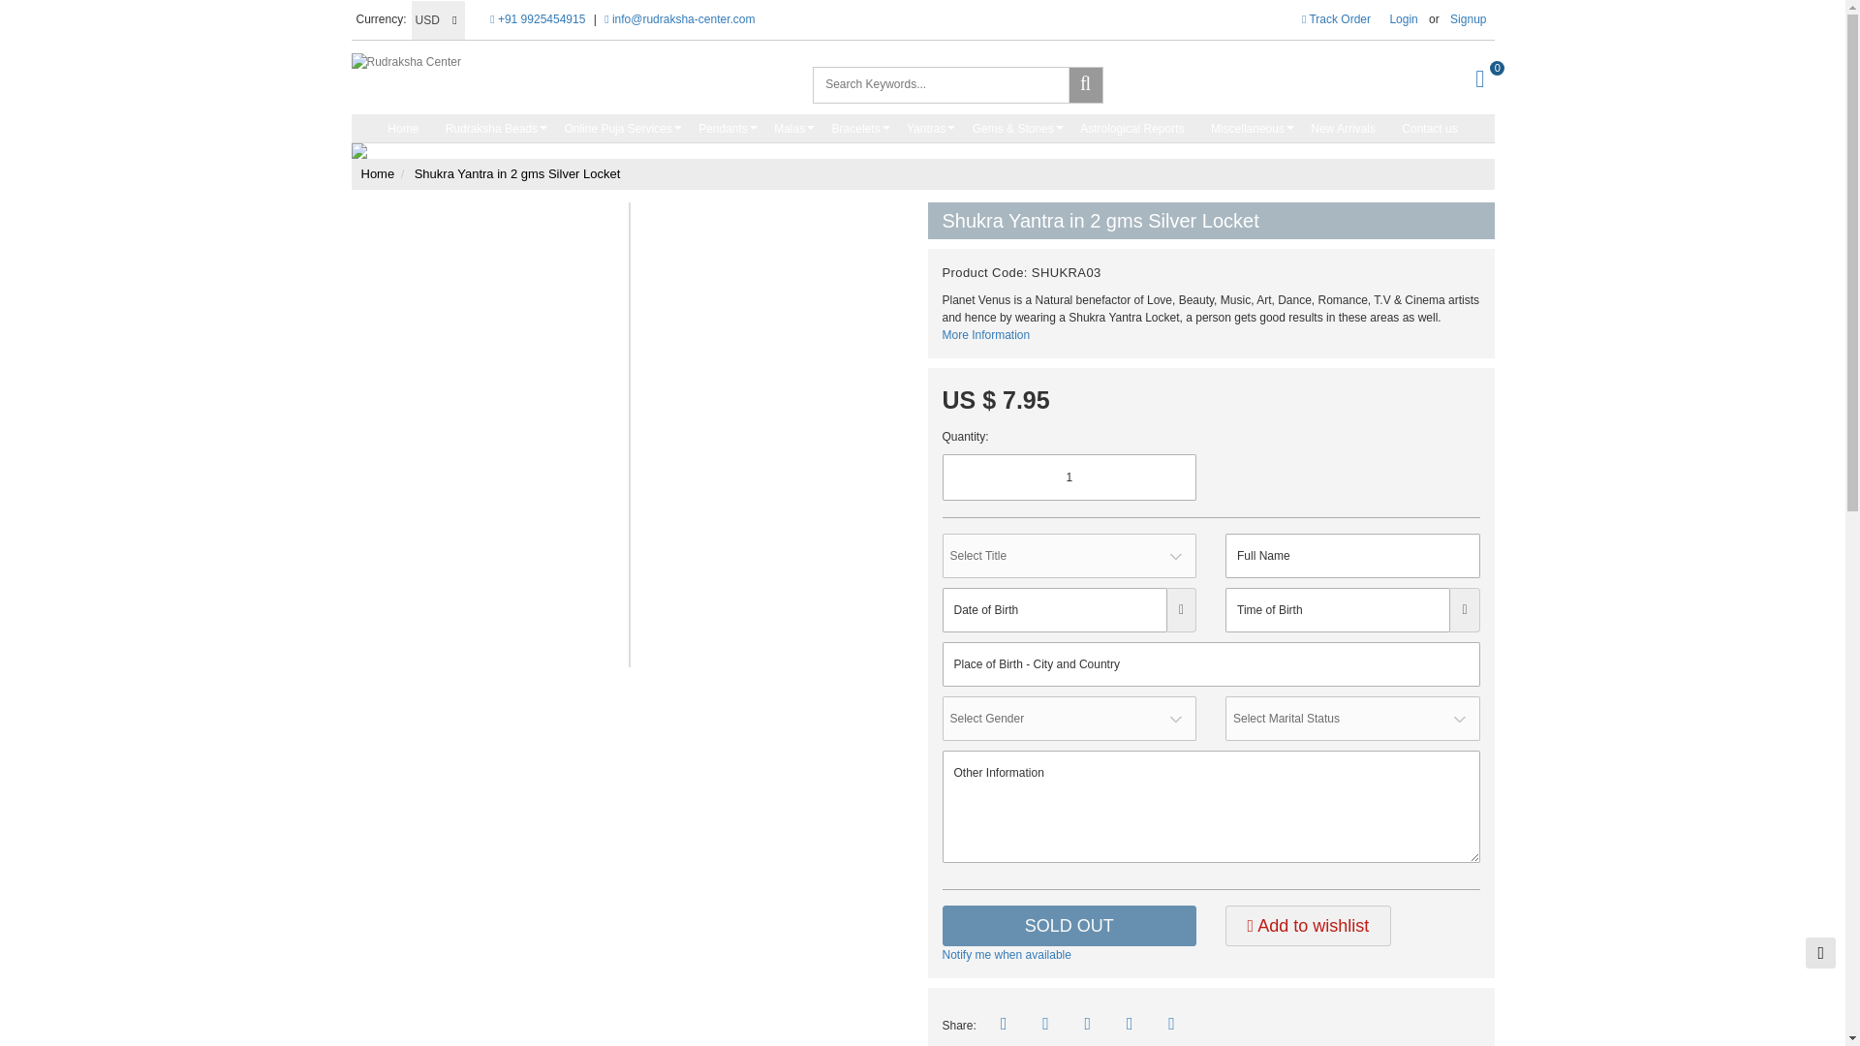  I want to click on Please select title, so click(1068, 556).